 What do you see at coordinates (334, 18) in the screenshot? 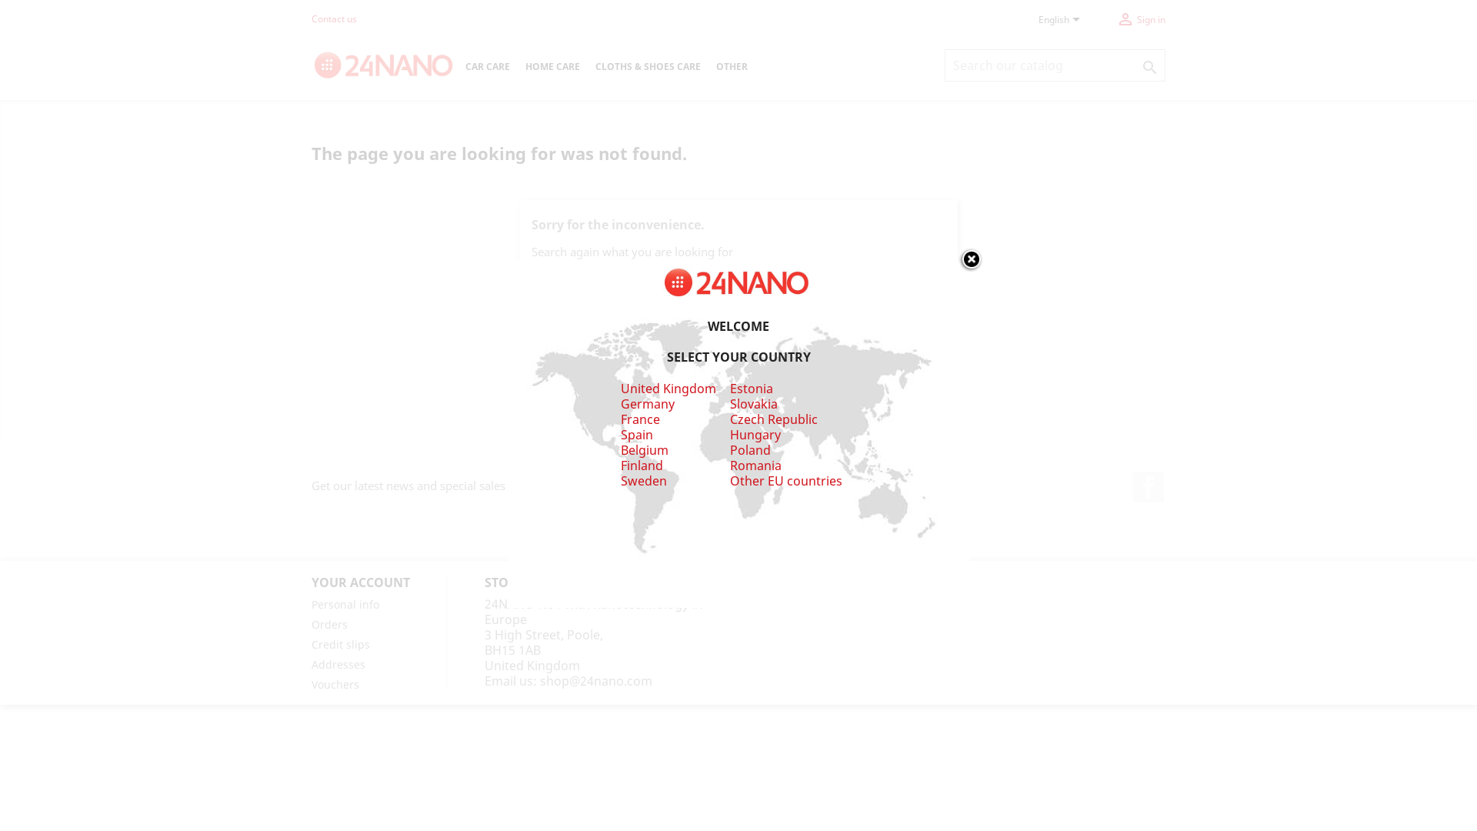
I see `Contact us` at bounding box center [334, 18].